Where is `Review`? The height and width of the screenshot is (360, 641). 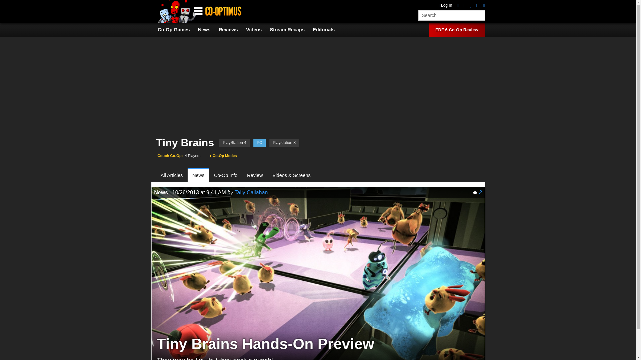
Review is located at coordinates (255, 175).